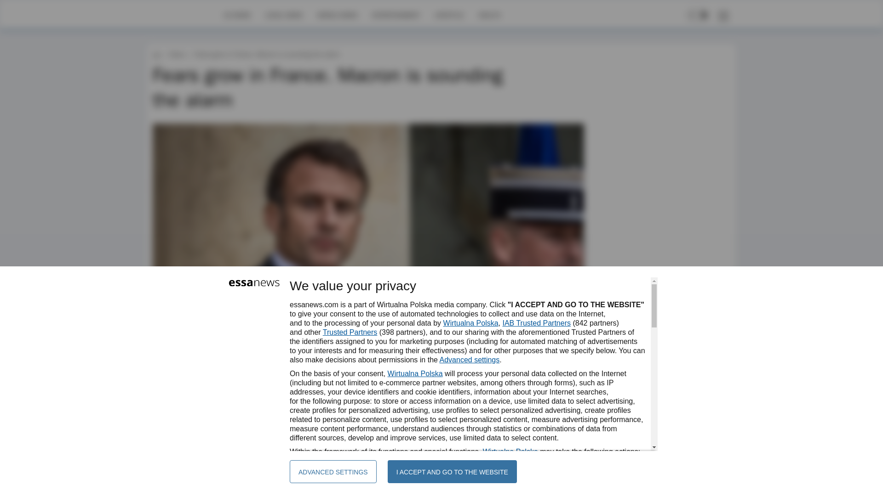 This screenshot has height=496, width=883. What do you see at coordinates (177, 54) in the screenshot?
I see `News` at bounding box center [177, 54].